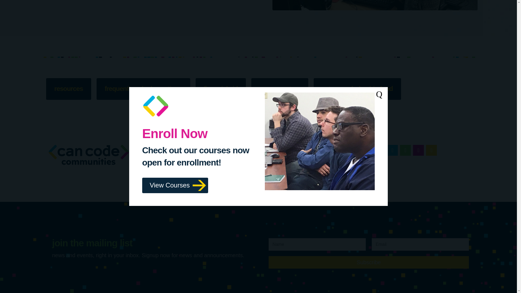 Image resolution: width=521 pixels, height=293 pixels. I want to click on Follow on X, so click(418, 150).